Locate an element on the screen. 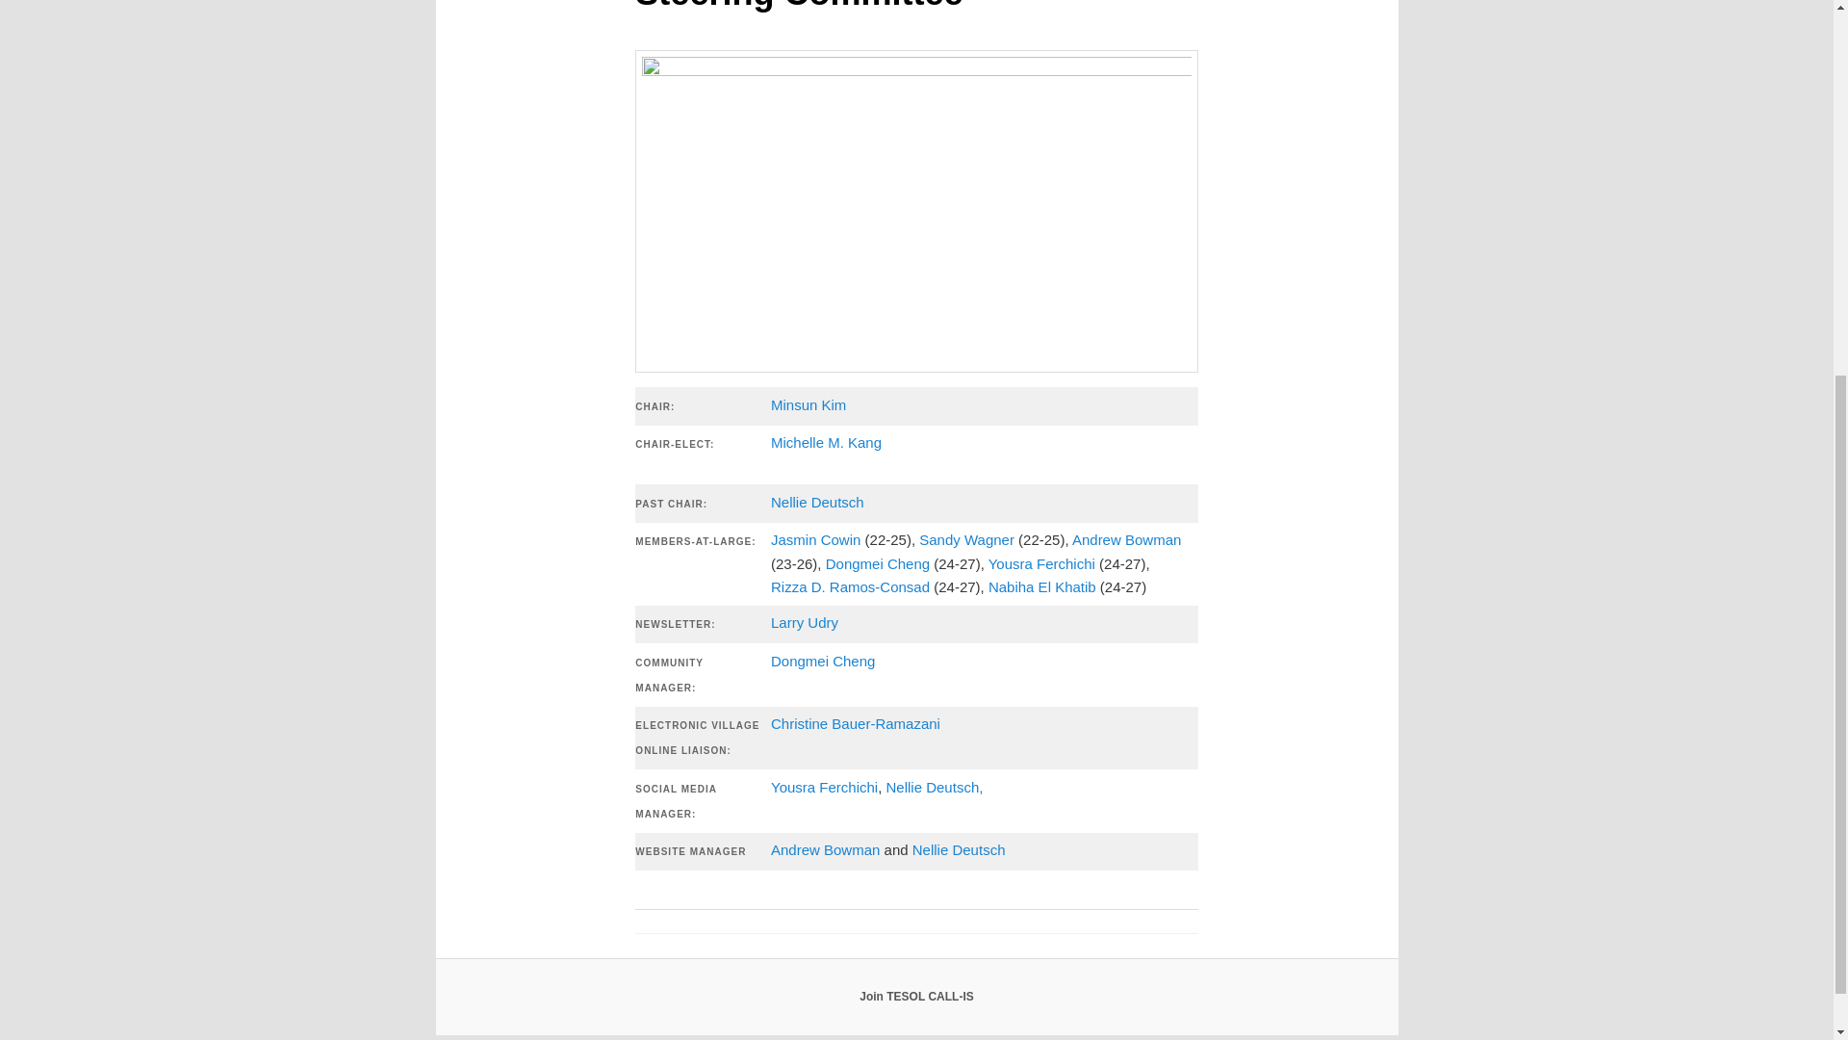  Nabiha El Khatib is located at coordinates (1041, 585).